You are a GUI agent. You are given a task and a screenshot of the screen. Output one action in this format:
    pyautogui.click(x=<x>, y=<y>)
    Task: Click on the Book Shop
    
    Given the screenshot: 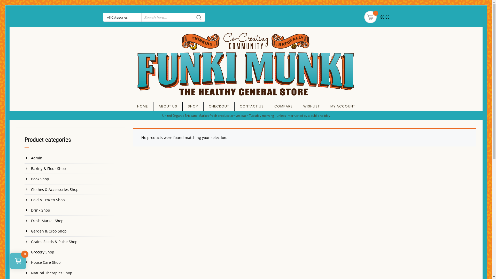 What is the action you would take?
    pyautogui.click(x=74, y=179)
    